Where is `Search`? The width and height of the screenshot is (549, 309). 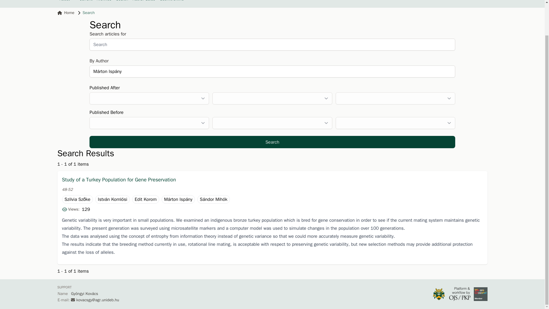 Search is located at coordinates (272, 142).